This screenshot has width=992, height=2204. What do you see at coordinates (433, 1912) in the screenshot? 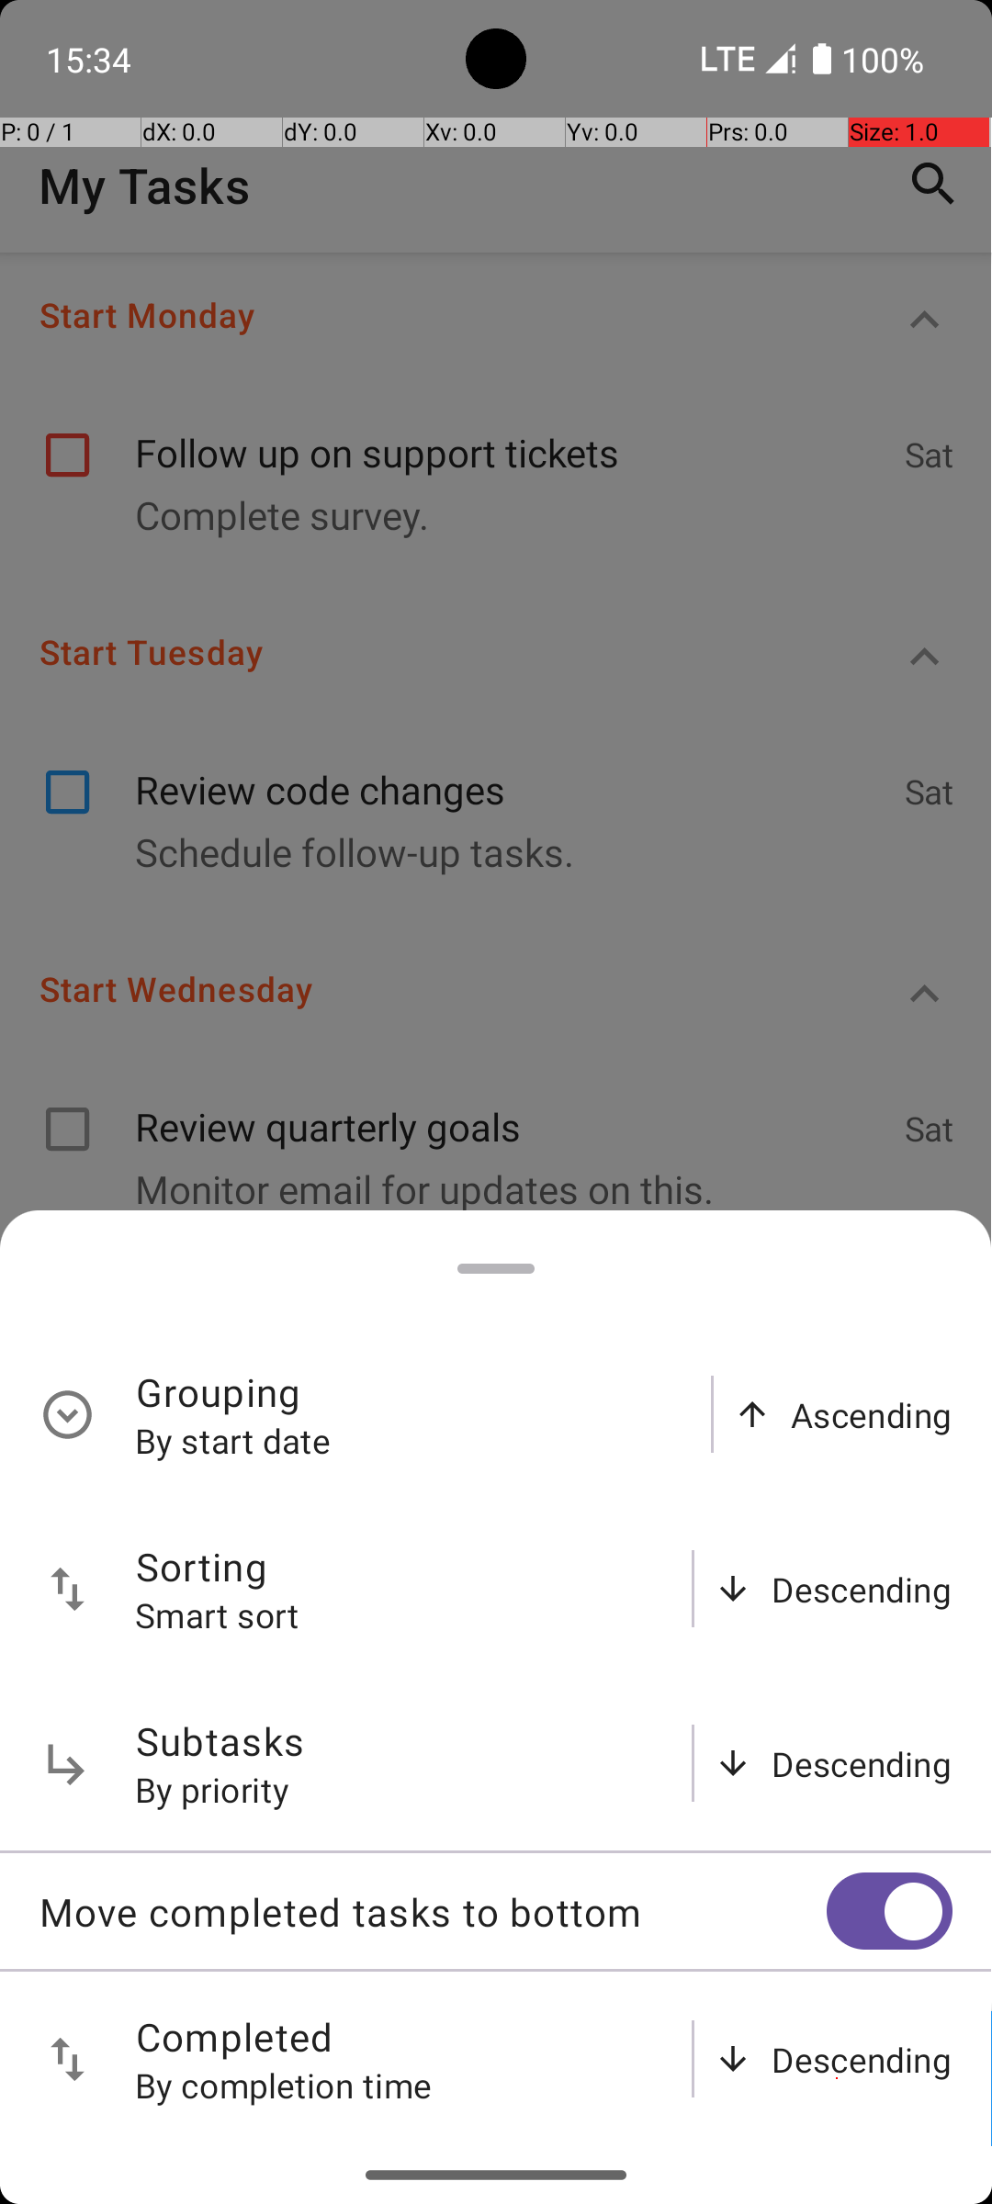
I see `Move completed tasks to bottom` at bounding box center [433, 1912].